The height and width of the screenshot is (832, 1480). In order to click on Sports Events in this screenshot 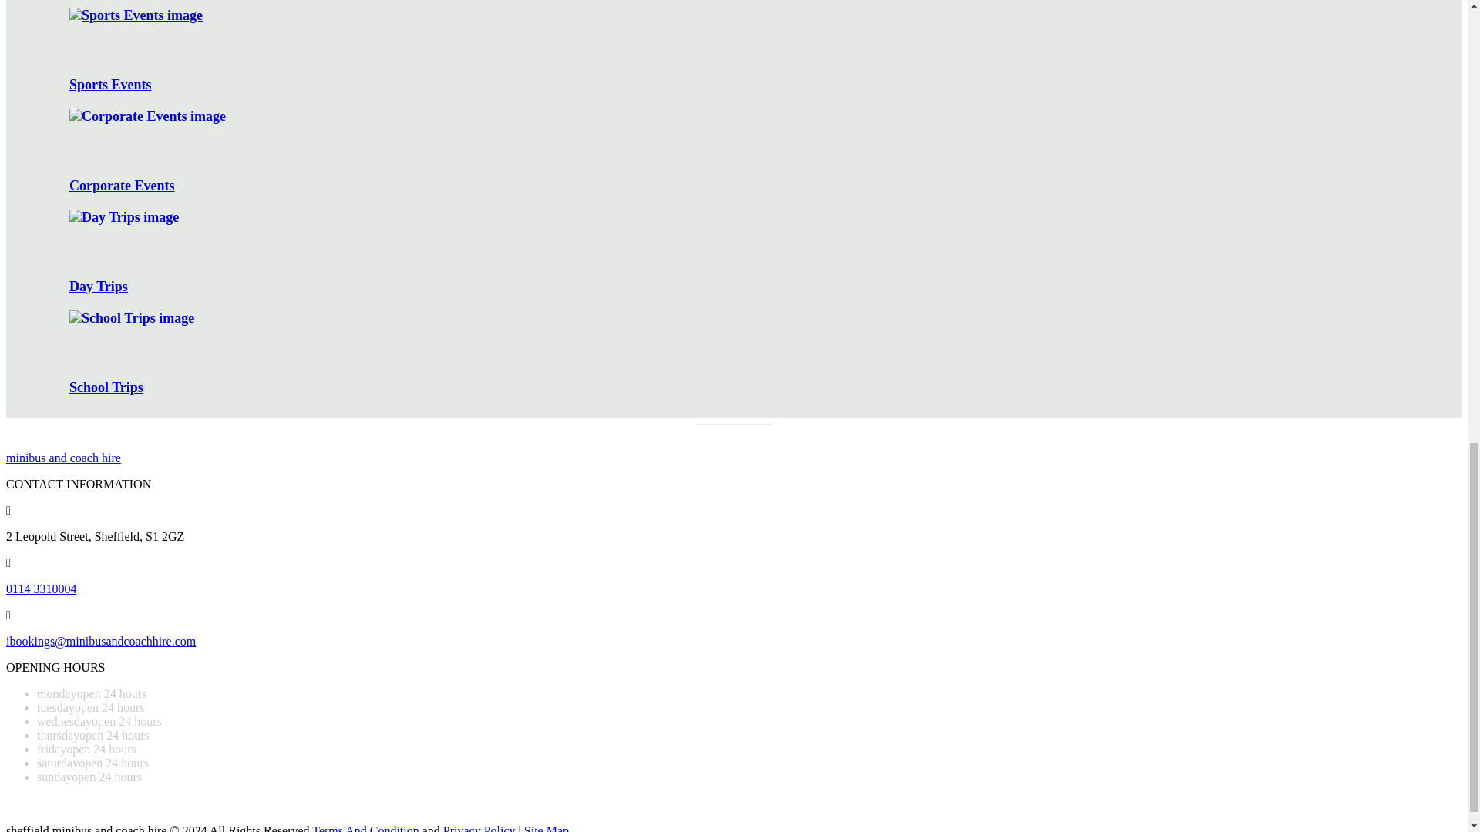, I will do `click(749, 49)`.